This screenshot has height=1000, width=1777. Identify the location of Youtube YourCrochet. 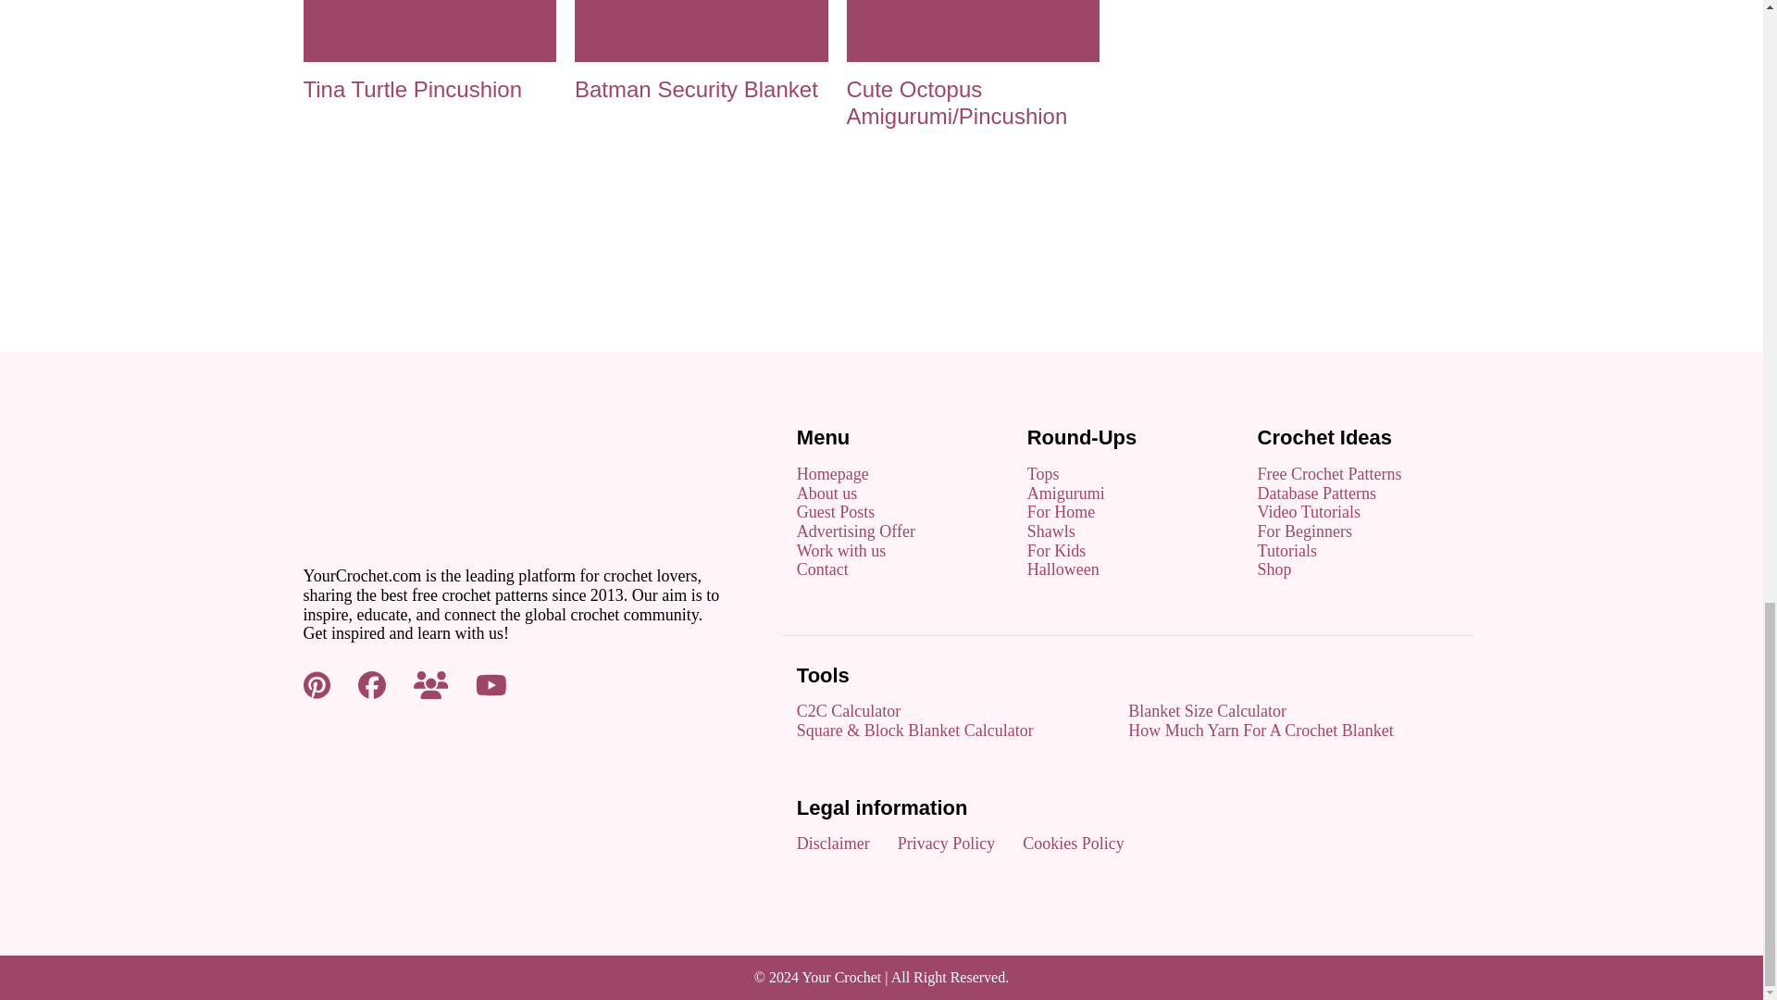
(491, 683).